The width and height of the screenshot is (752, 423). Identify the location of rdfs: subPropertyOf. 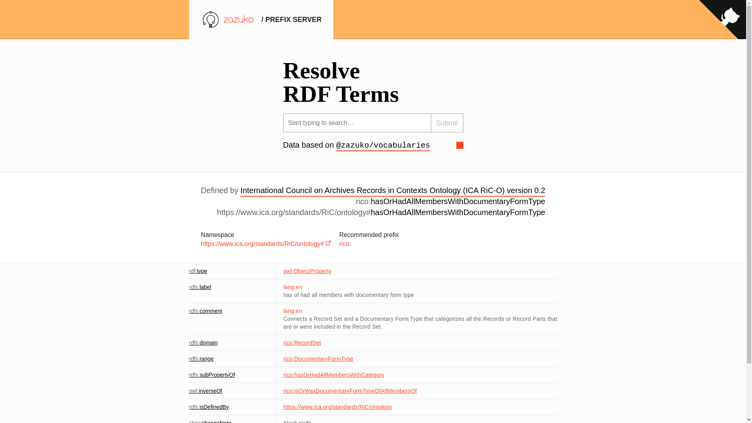
(211, 375).